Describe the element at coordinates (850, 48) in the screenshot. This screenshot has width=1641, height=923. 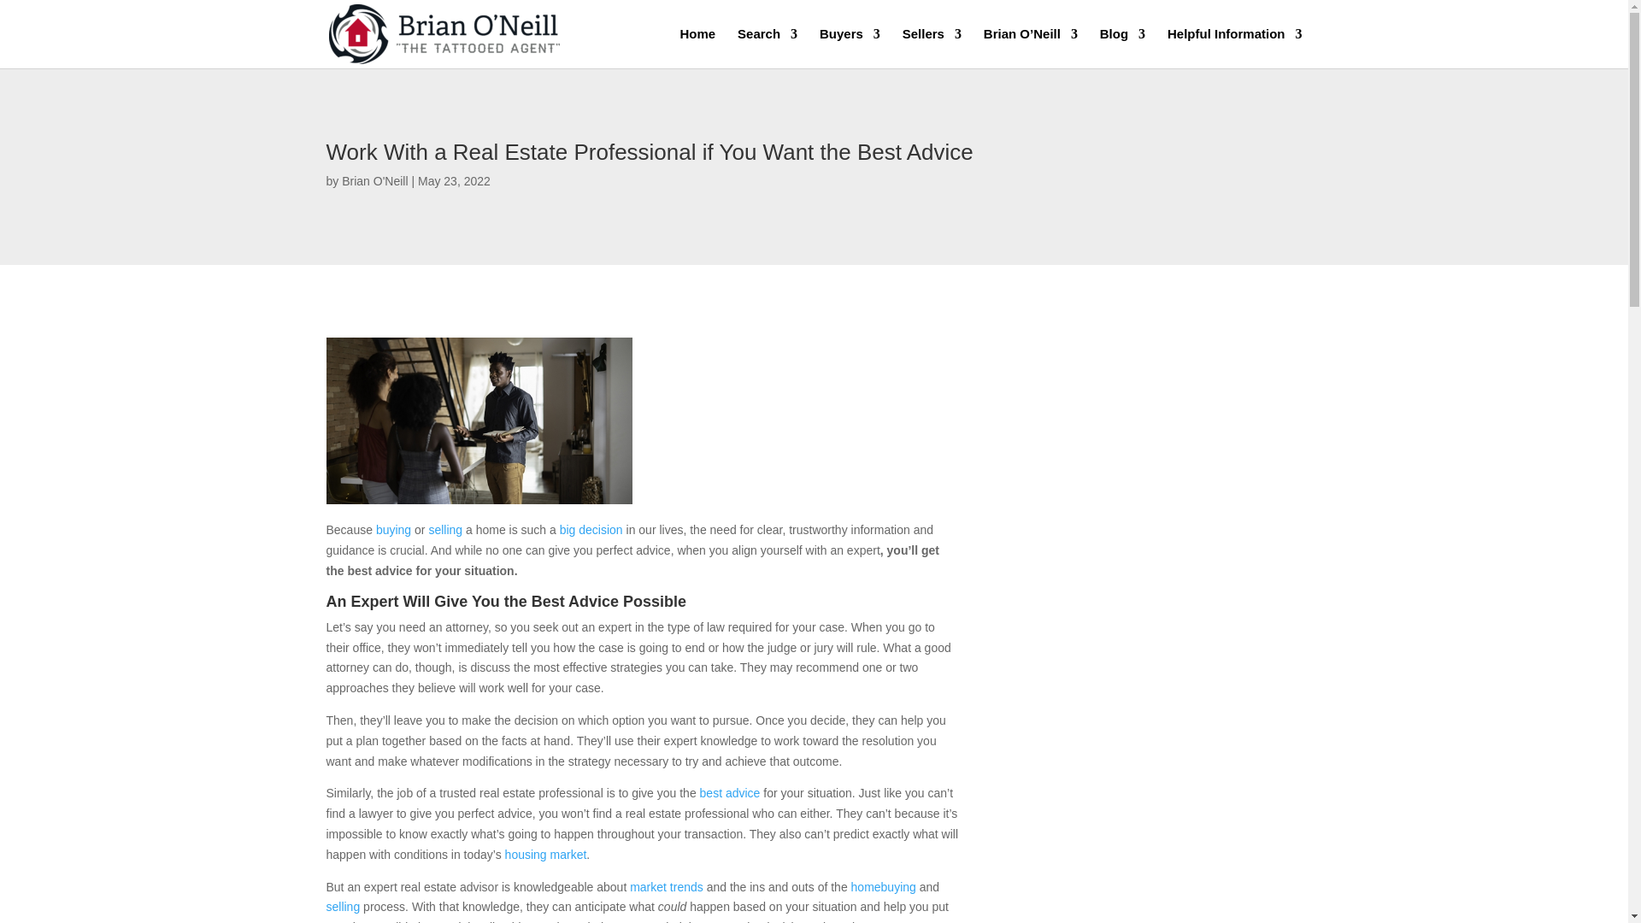
I see `Buyers` at that location.